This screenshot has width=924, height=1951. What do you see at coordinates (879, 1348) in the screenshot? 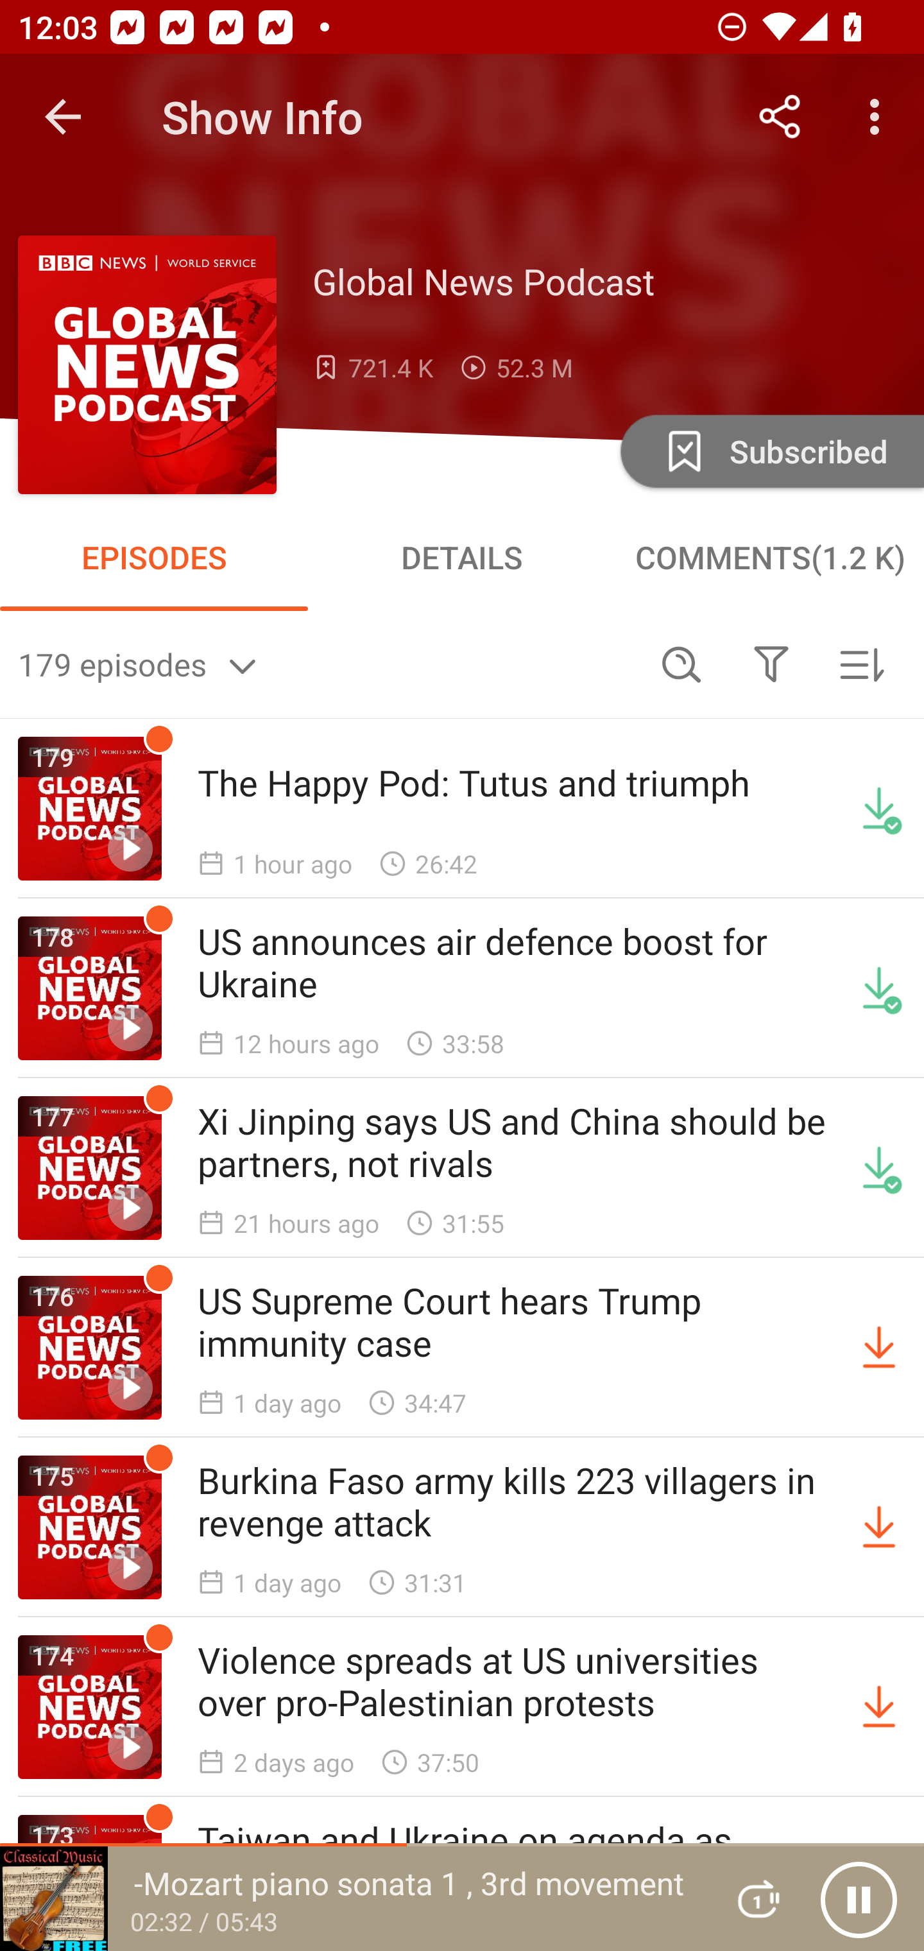
I see `Download` at bounding box center [879, 1348].